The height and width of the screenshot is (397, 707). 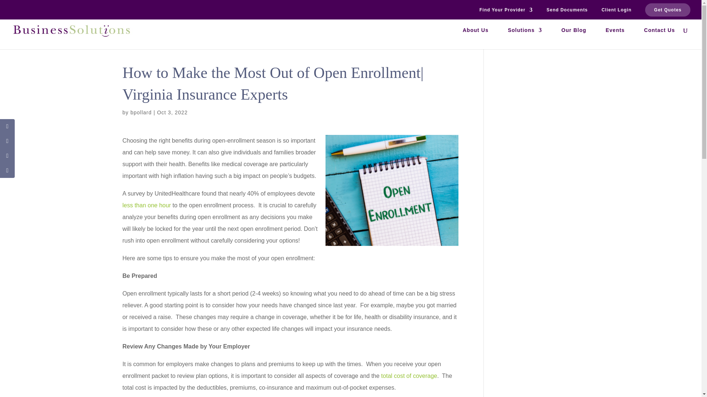 What do you see at coordinates (506, 11) in the screenshot?
I see `Find Your Provider` at bounding box center [506, 11].